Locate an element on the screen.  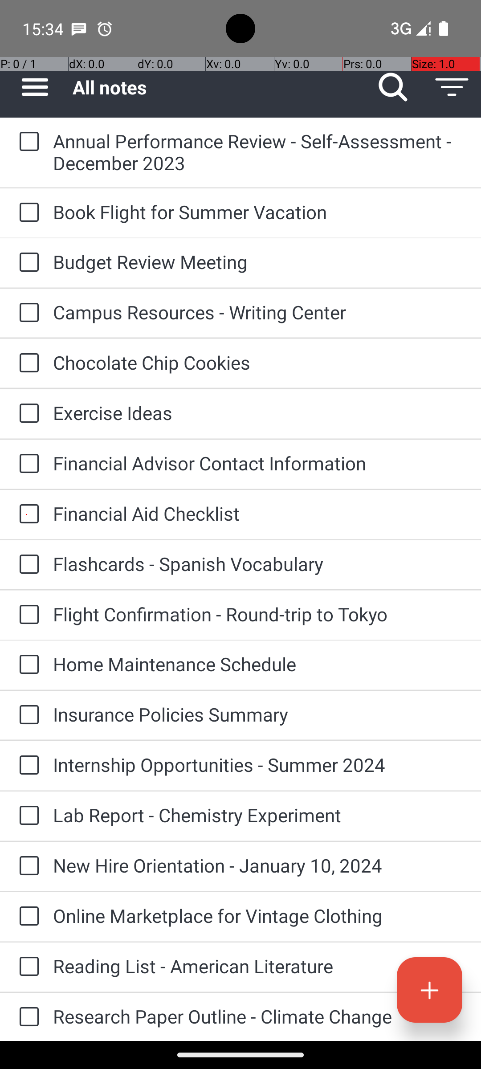
Campus Resources - Writing Center is located at coordinates (258, 312).